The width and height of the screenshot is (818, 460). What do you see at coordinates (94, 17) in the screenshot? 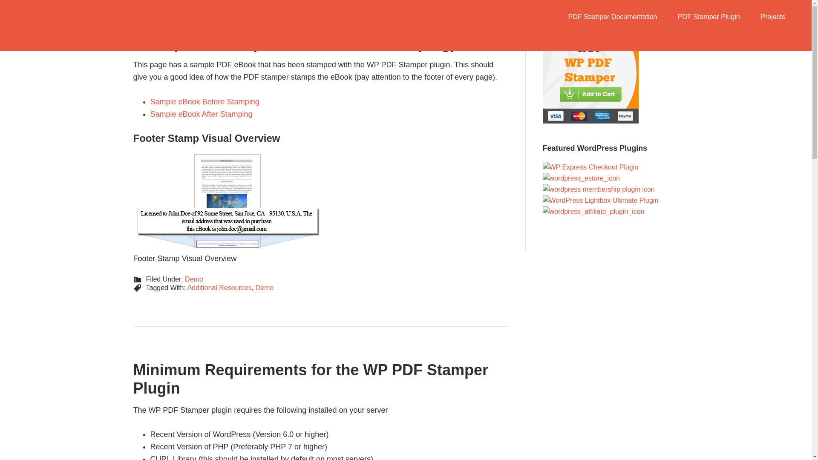
I see `WP PDF STAMPER` at bounding box center [94, 17].